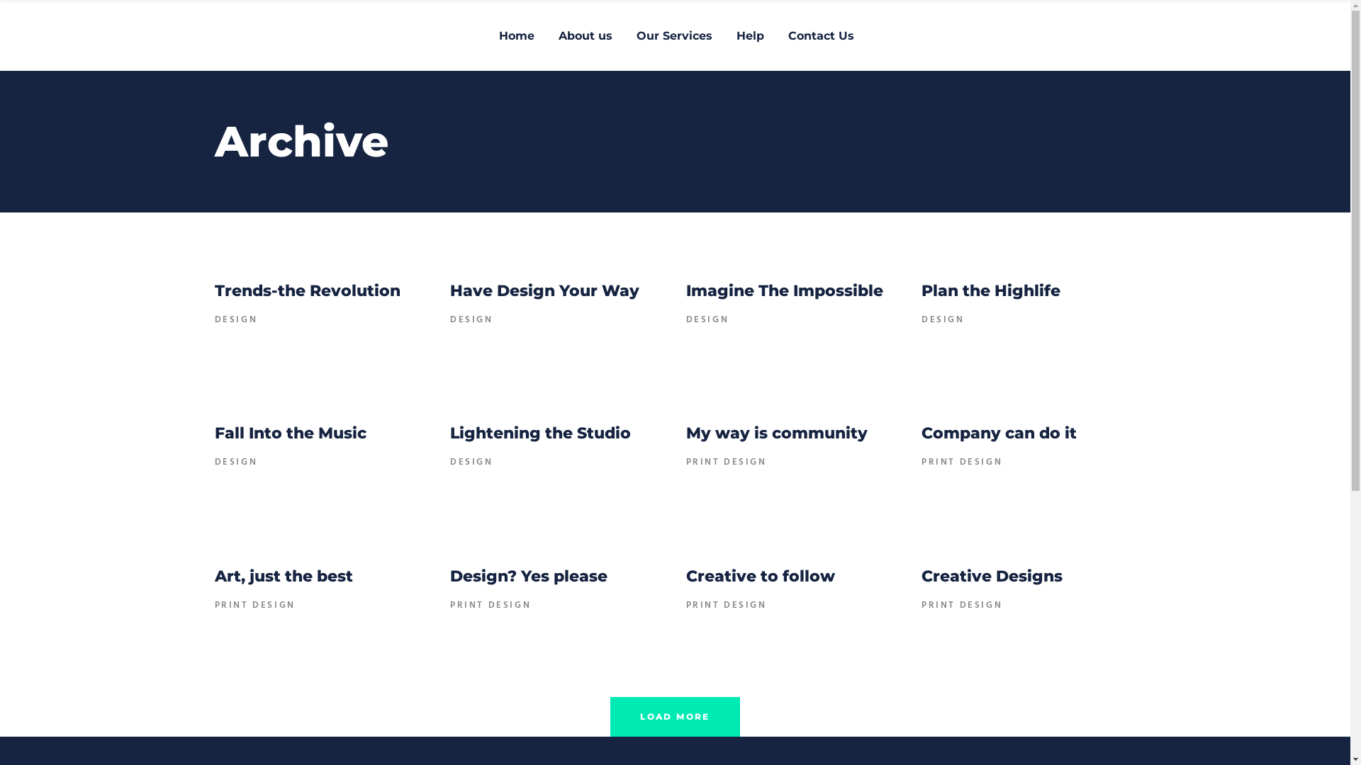  I want to click on DESIGN, so click(707, 320).